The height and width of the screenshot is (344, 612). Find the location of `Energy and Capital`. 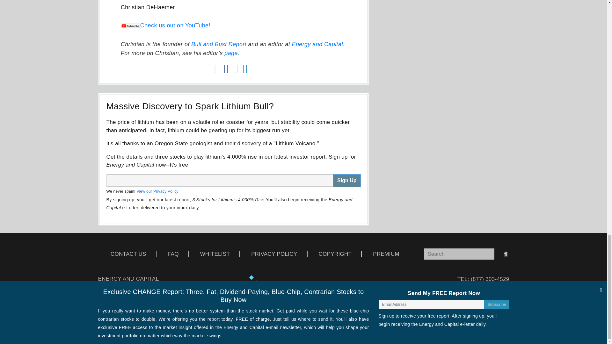

Energy and Capital is located at coordinates (317, 44).